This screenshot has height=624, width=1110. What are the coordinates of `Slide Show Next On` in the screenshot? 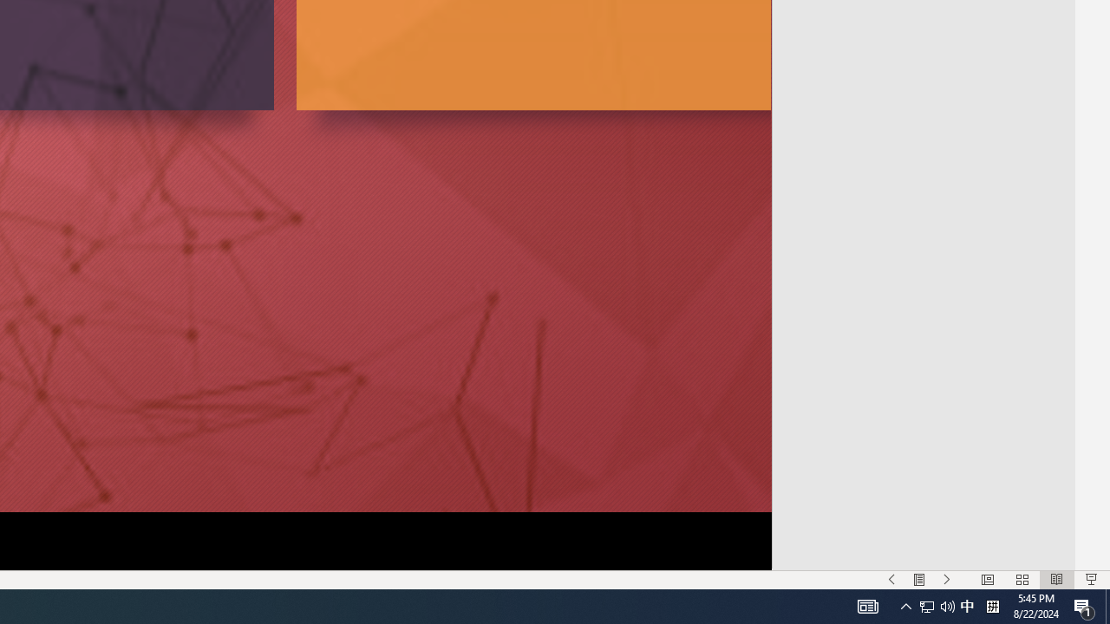 It's located at (947, 579).